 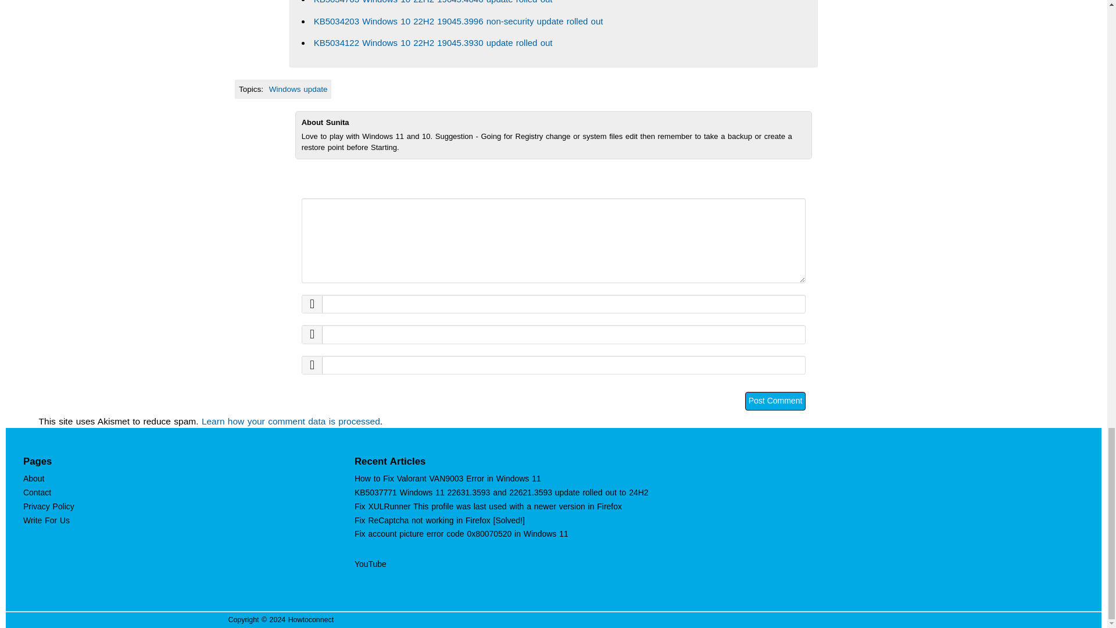 I want to click on About, so click(x=34, y=478).